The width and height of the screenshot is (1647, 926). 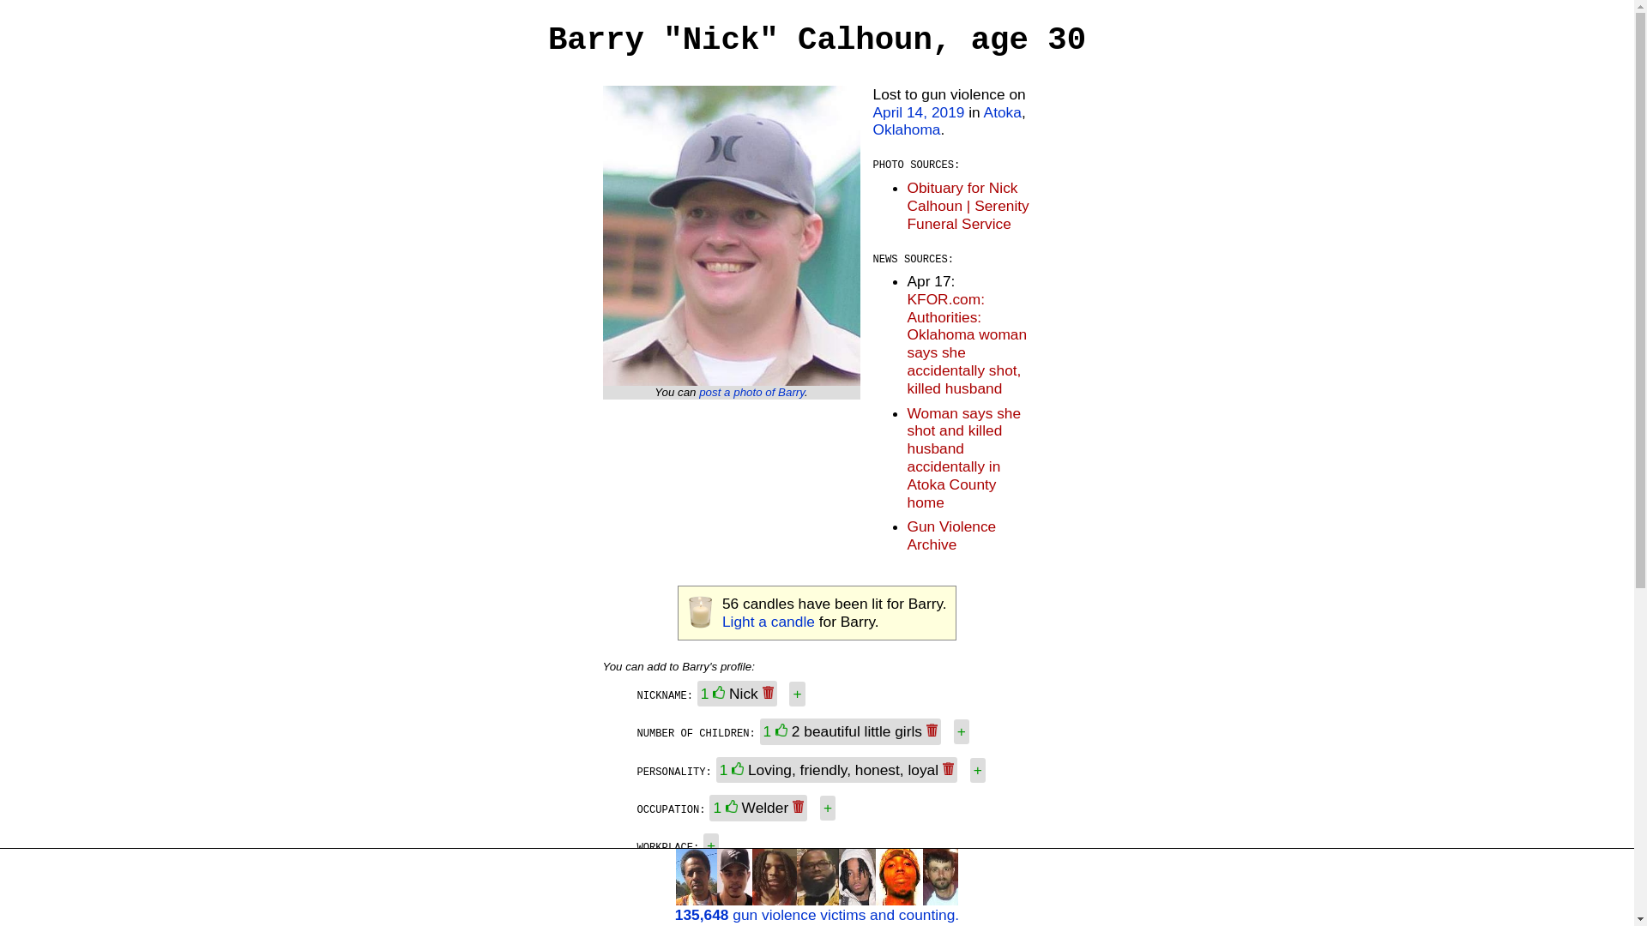 I want to click on Atoka, so click(x=1002, y=111).